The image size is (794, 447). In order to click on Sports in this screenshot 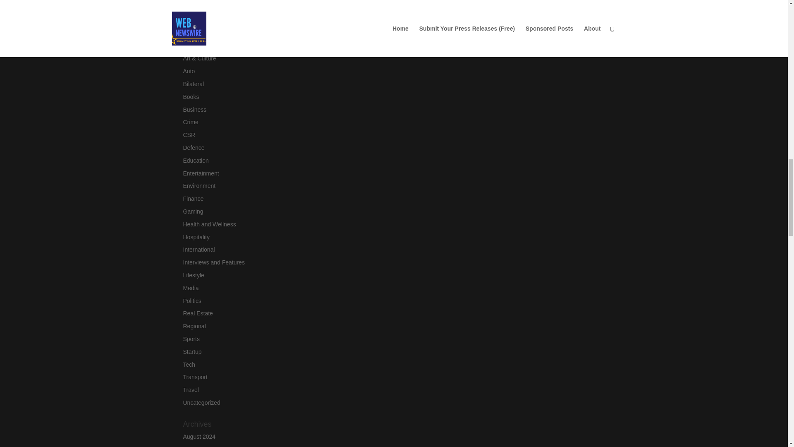, I will do `click(191, 339)`.